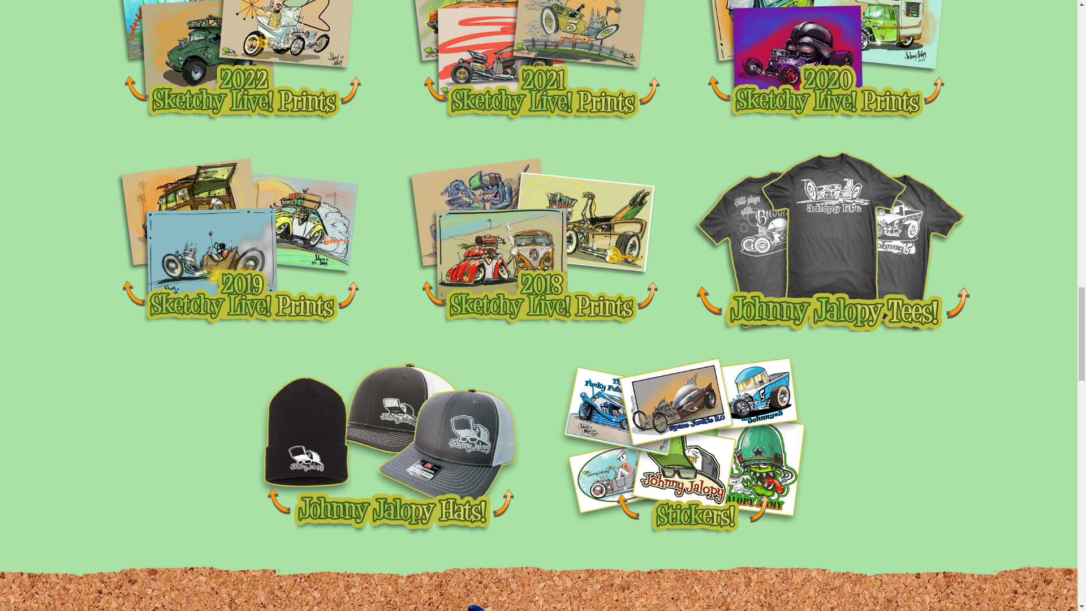  What do you see at coordinates (537, 241) in the screenshot?
I see `View 2018 Sketchy Live! Prints` at bounding box center [537, 241].